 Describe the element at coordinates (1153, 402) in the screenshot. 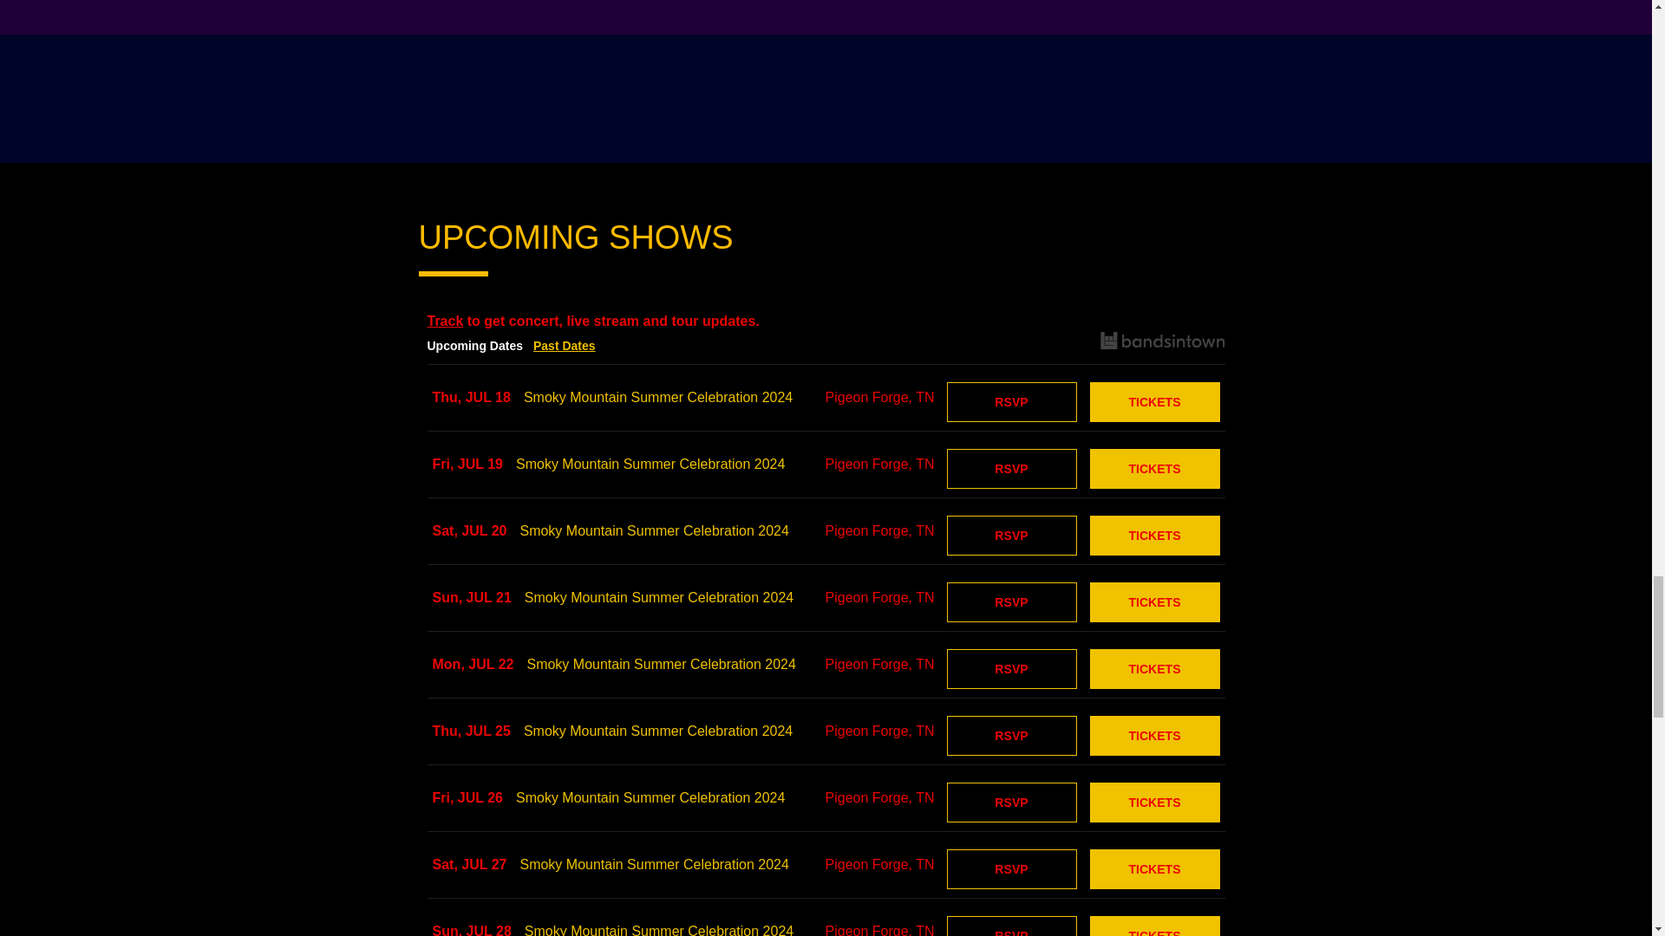

I see `TICKETS` at that location.